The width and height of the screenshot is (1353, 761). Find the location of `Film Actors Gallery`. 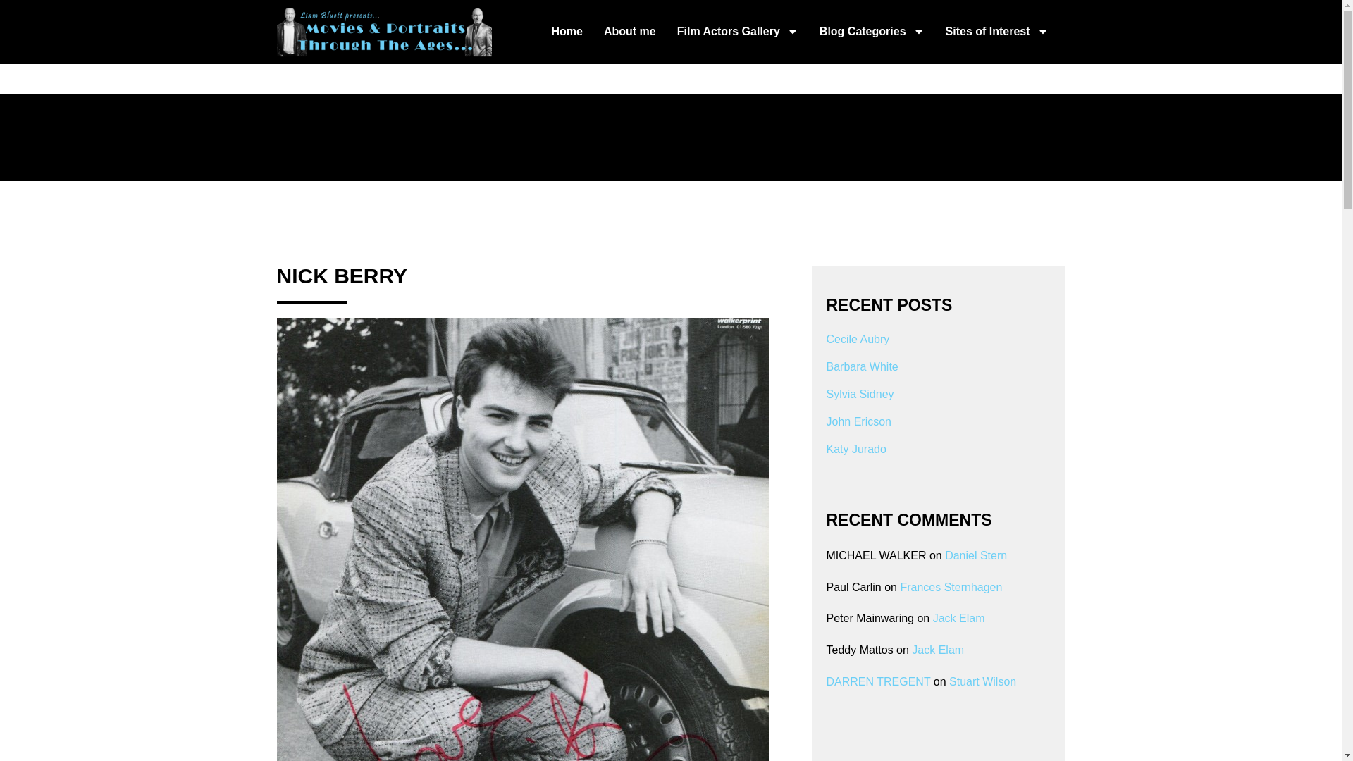

Film Actors Gallery is located at coordinates (737, 31).